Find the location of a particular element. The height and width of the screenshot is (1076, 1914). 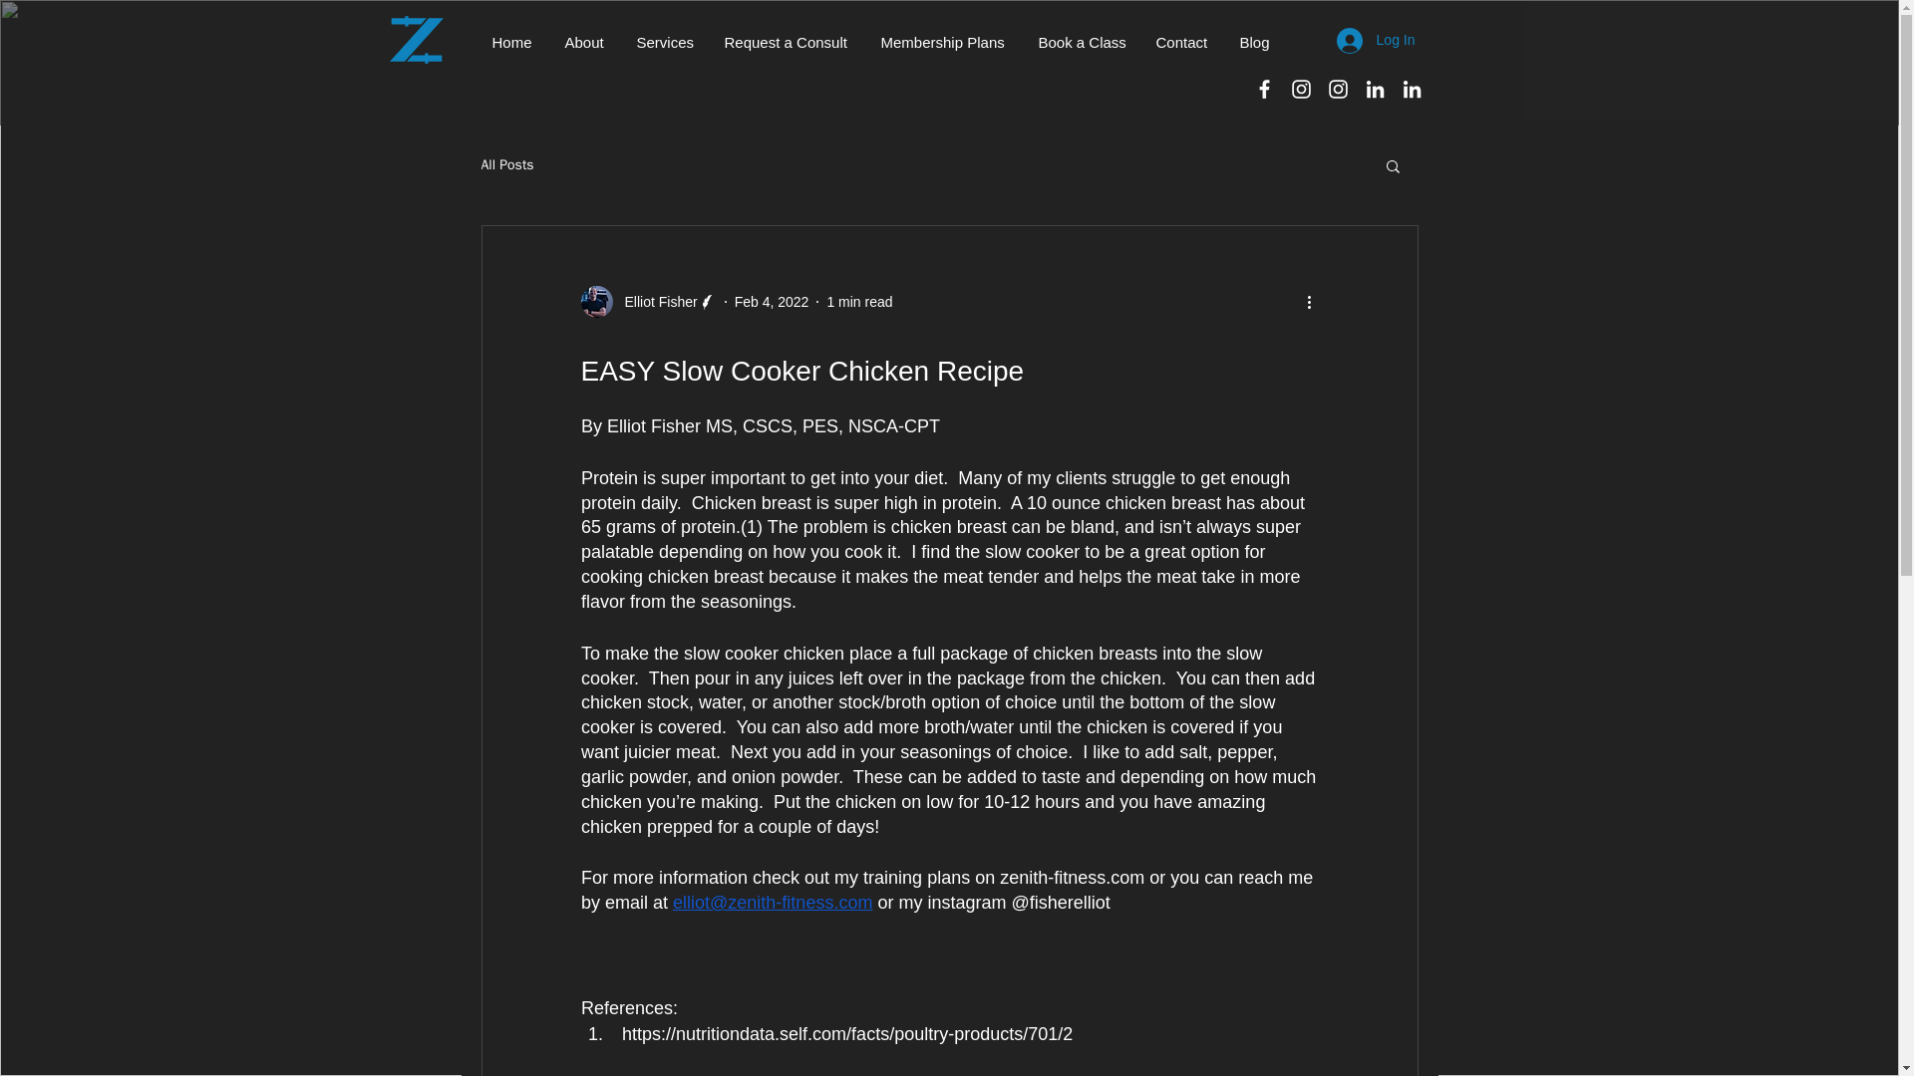

Request a Consult is located at coordinates (788, 42).